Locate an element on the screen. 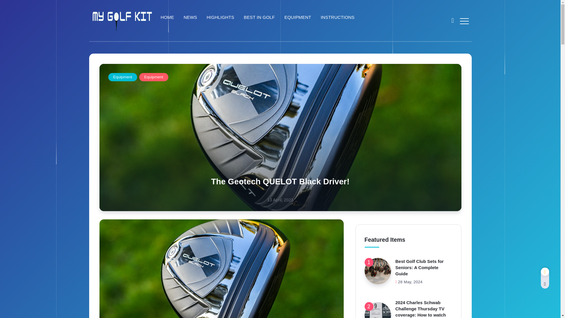  BEST IN GOLF is located at coordinates (260, 17).